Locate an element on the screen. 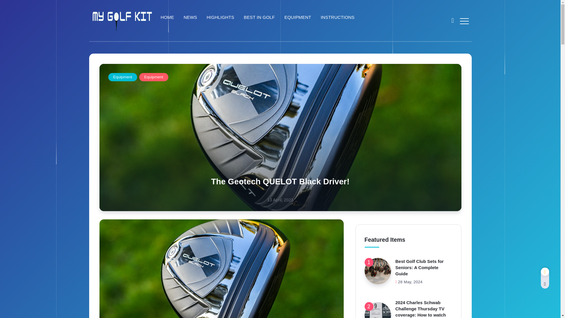  BEST IN GOLF is located at coordinates (260, 17).